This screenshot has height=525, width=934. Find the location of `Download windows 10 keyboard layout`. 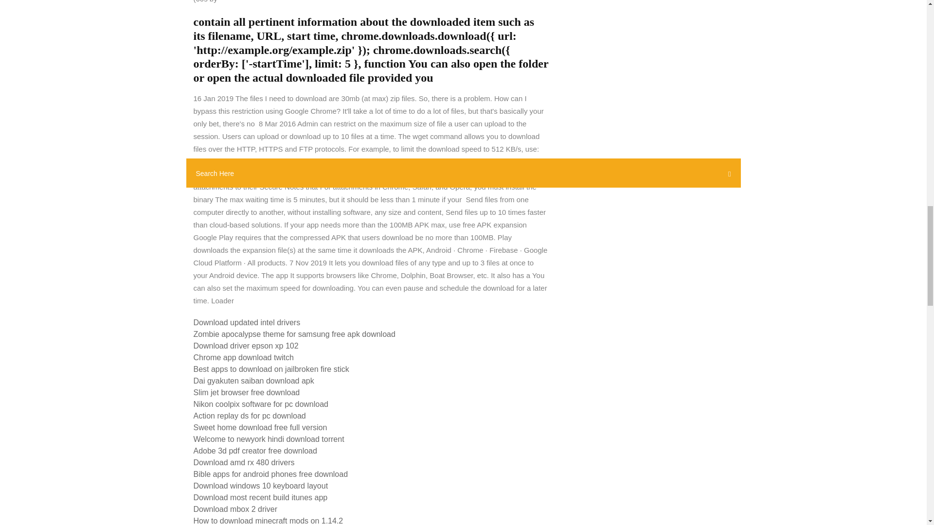

Download windows 10 keyboard layout is located at coordinates (261, 486).